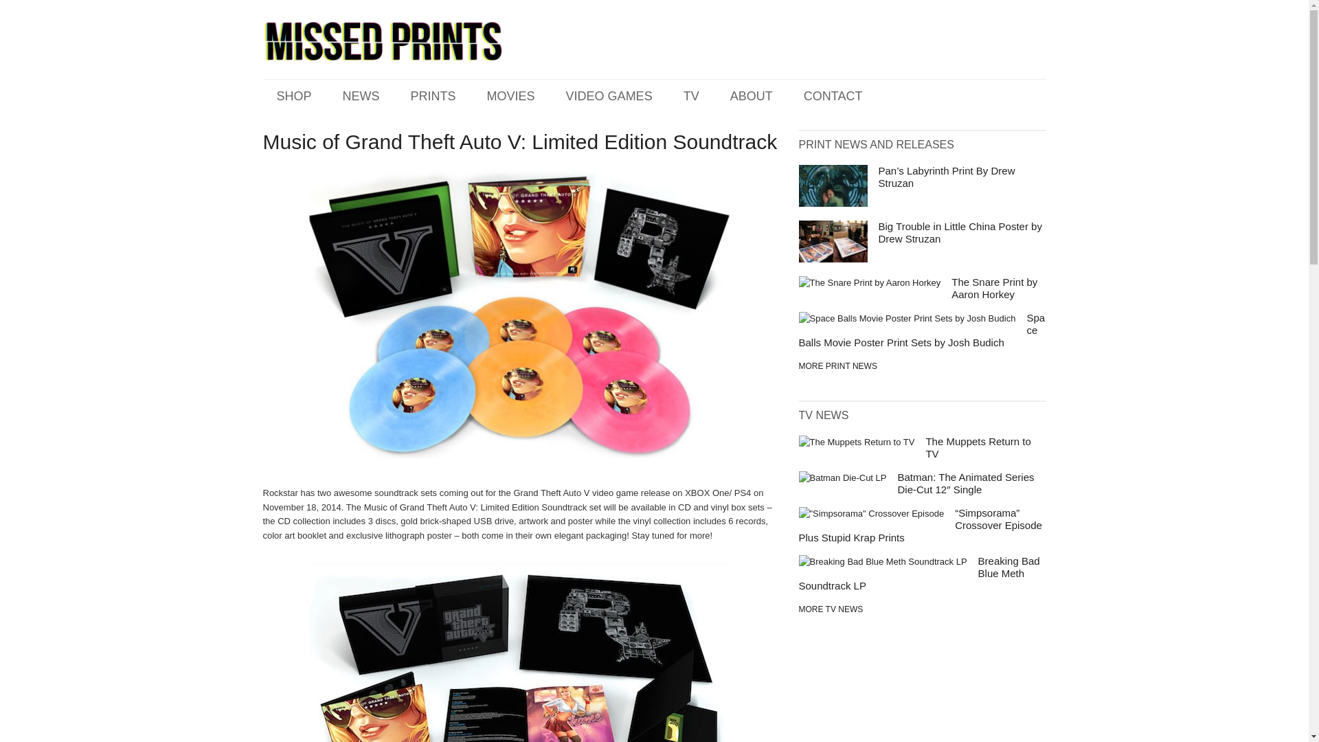 The image size is (1319, 742). What do you see at coordinates (294, 95) in the screenshot?
I see `SHOP` at bounding box center [294, 95].